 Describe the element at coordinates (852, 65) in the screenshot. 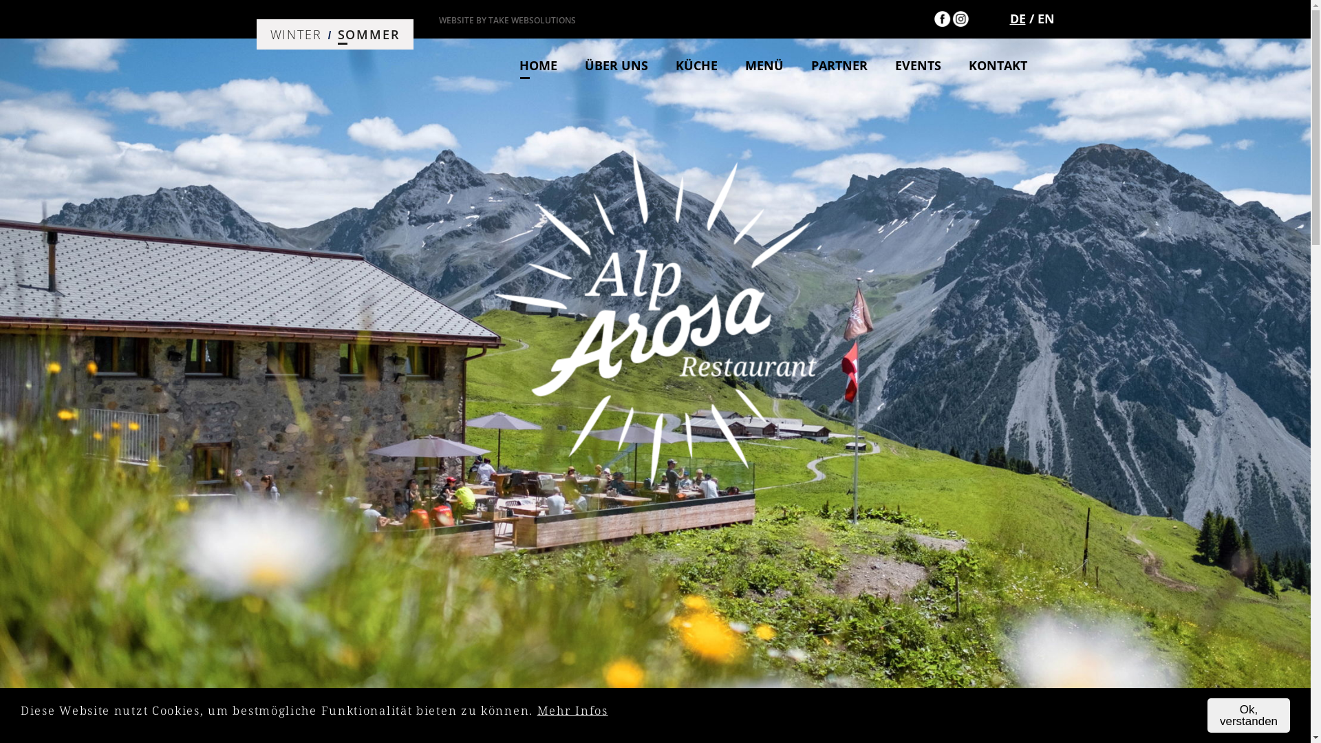

I see `PARTNER` at that location.